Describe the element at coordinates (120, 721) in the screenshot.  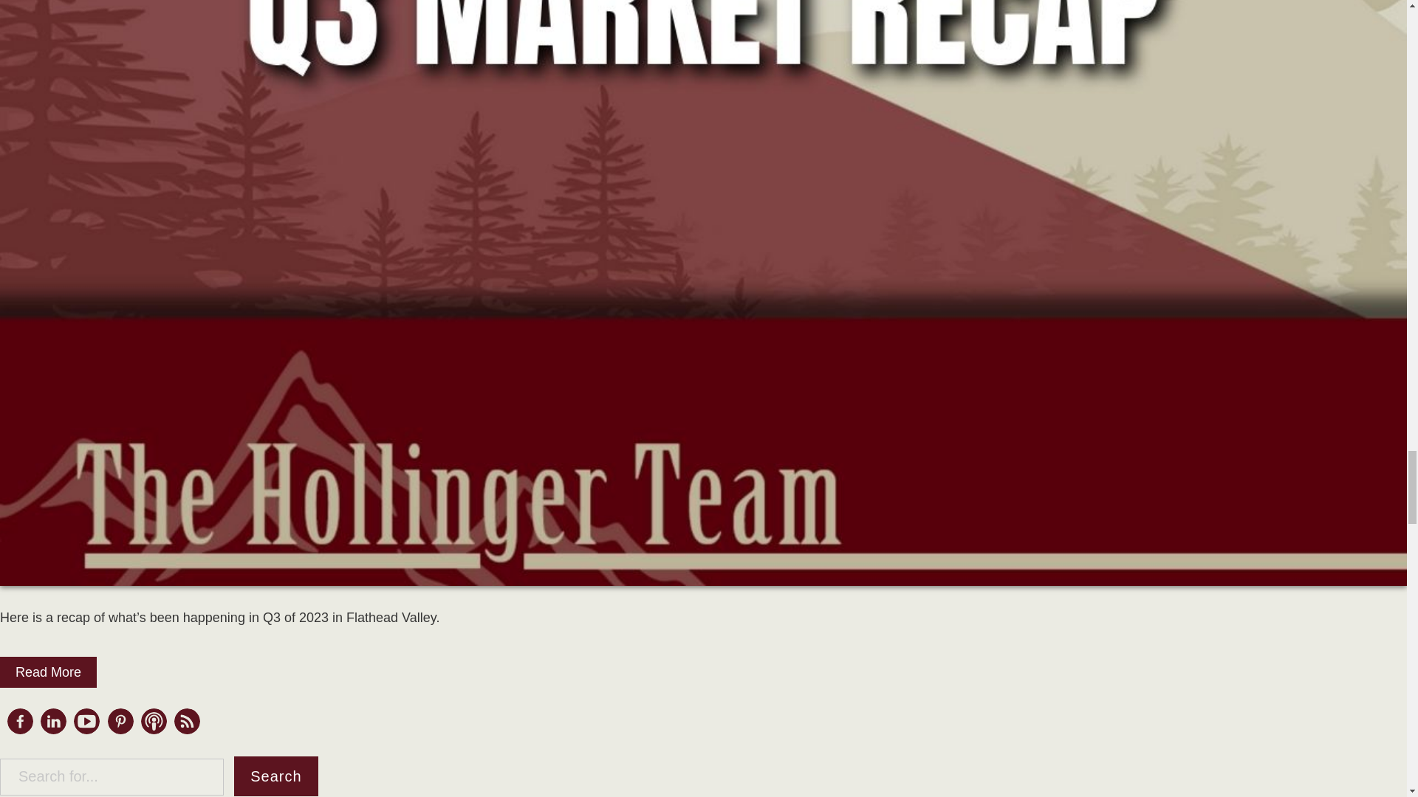
I see `Pinterest` at that location.